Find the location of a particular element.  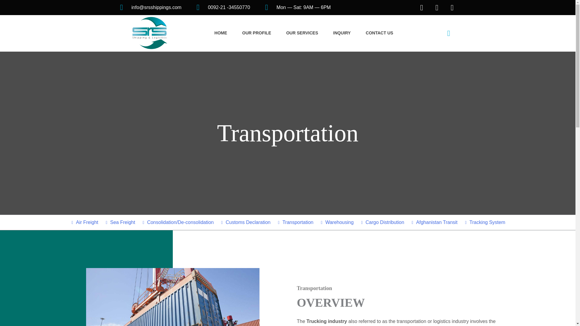

Transportation is located at coordinates (295, 222).